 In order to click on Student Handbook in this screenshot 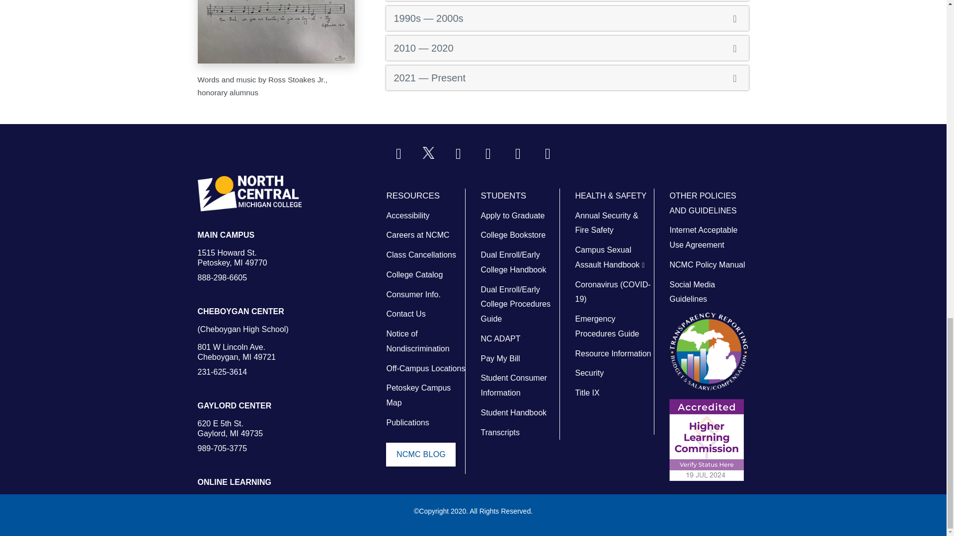, I will do `click(514, 412)`.